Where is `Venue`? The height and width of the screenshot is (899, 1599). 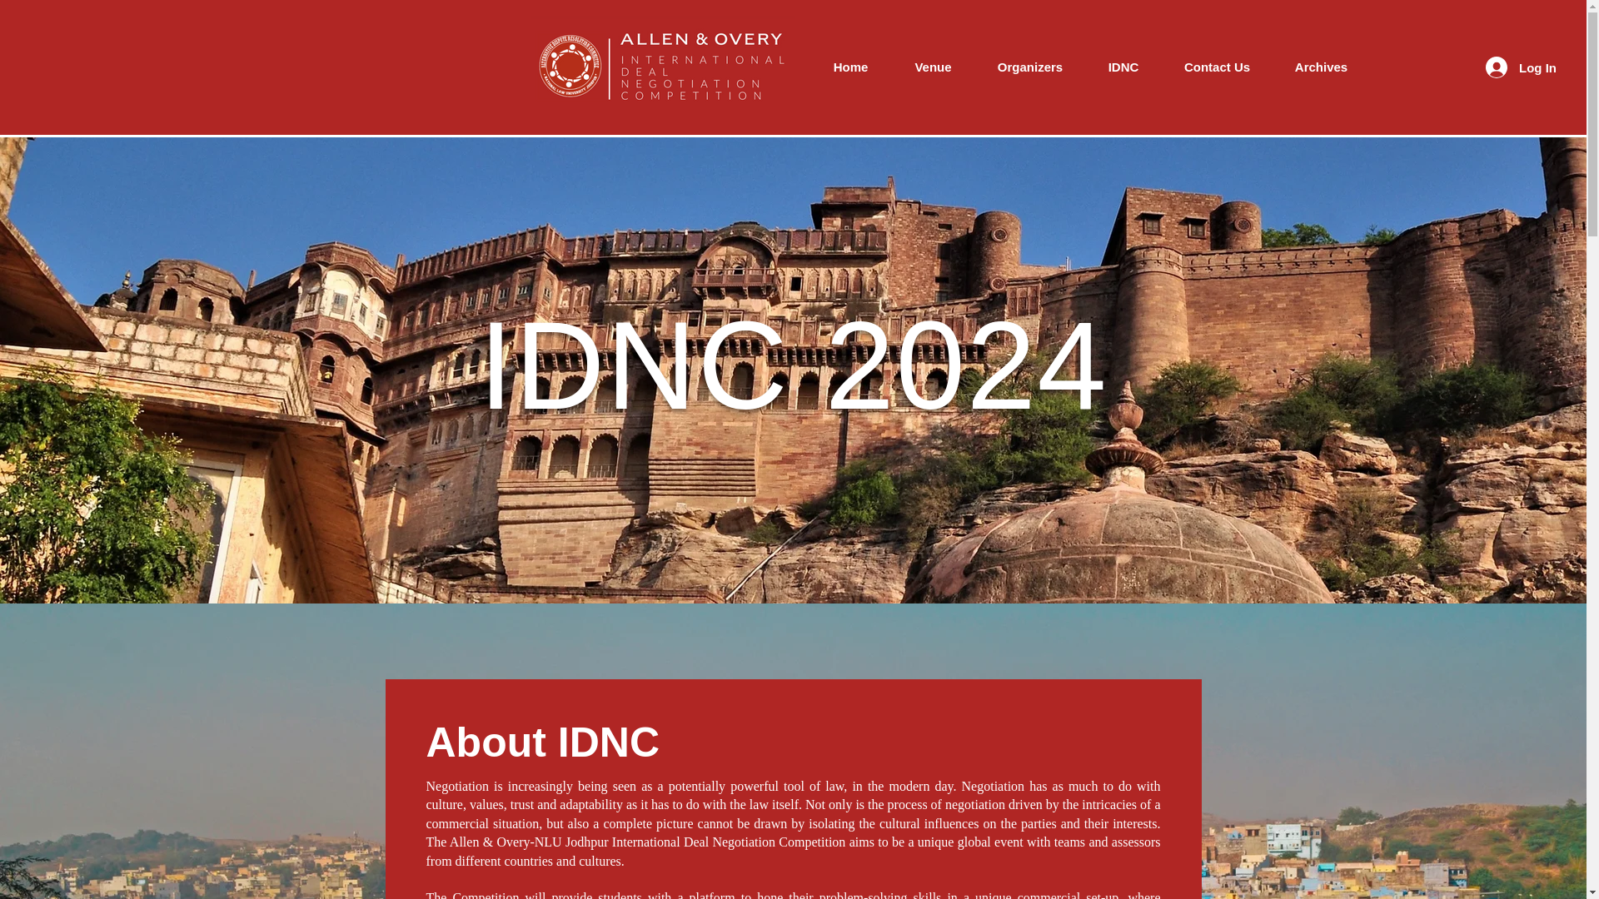 Venue is located at coordinates (933, 67).